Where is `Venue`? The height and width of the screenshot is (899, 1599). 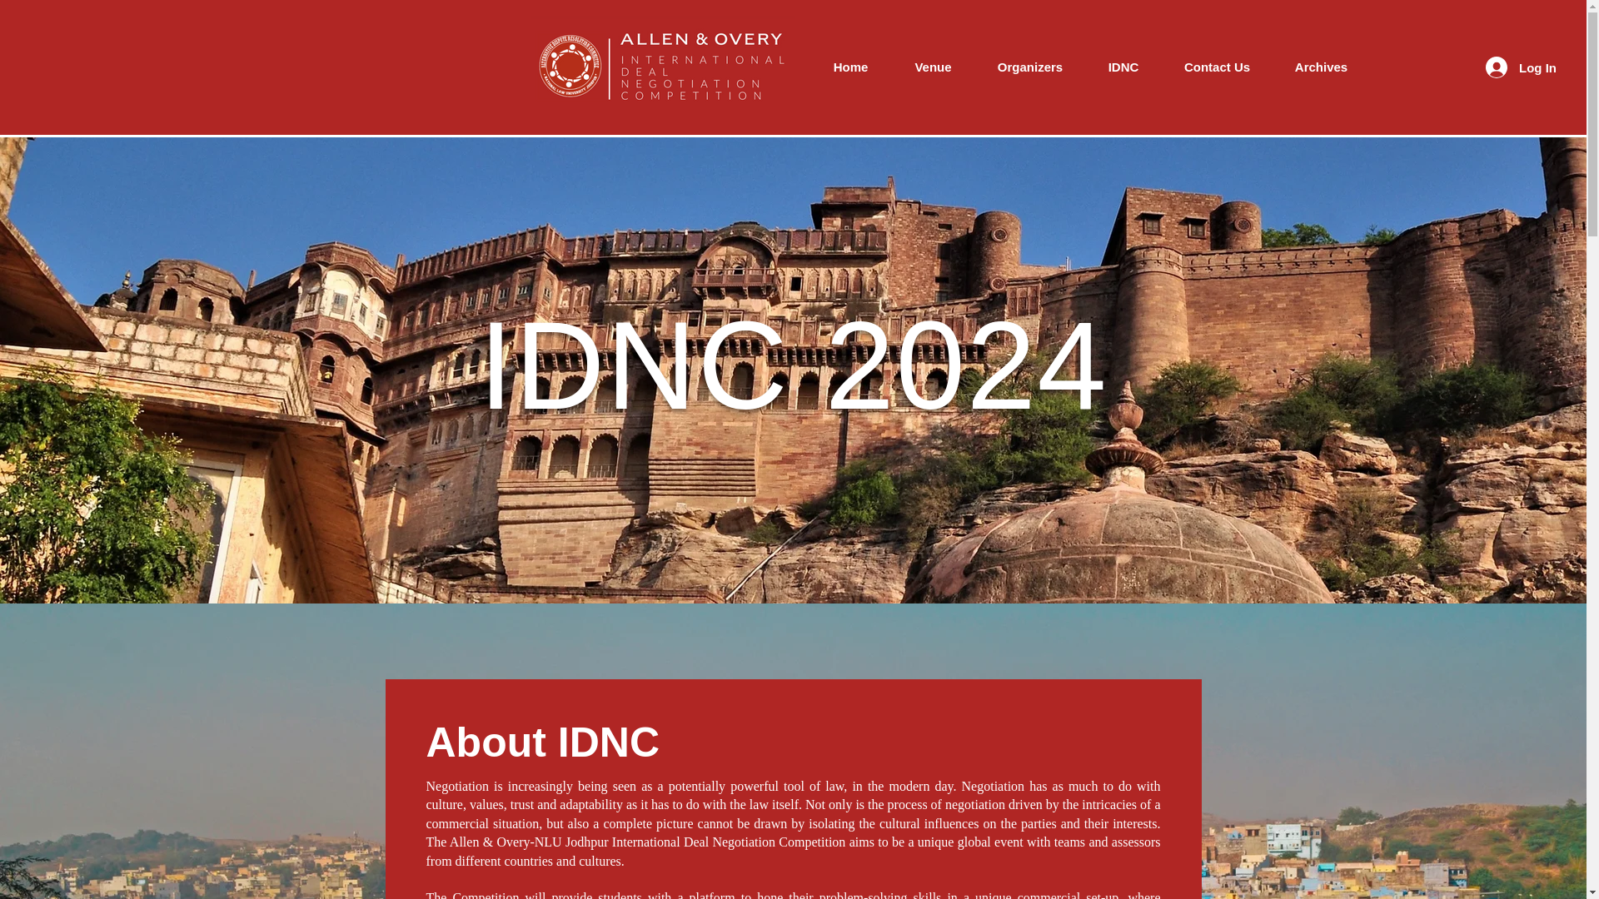 Venue is located at coordinates (933, 67).